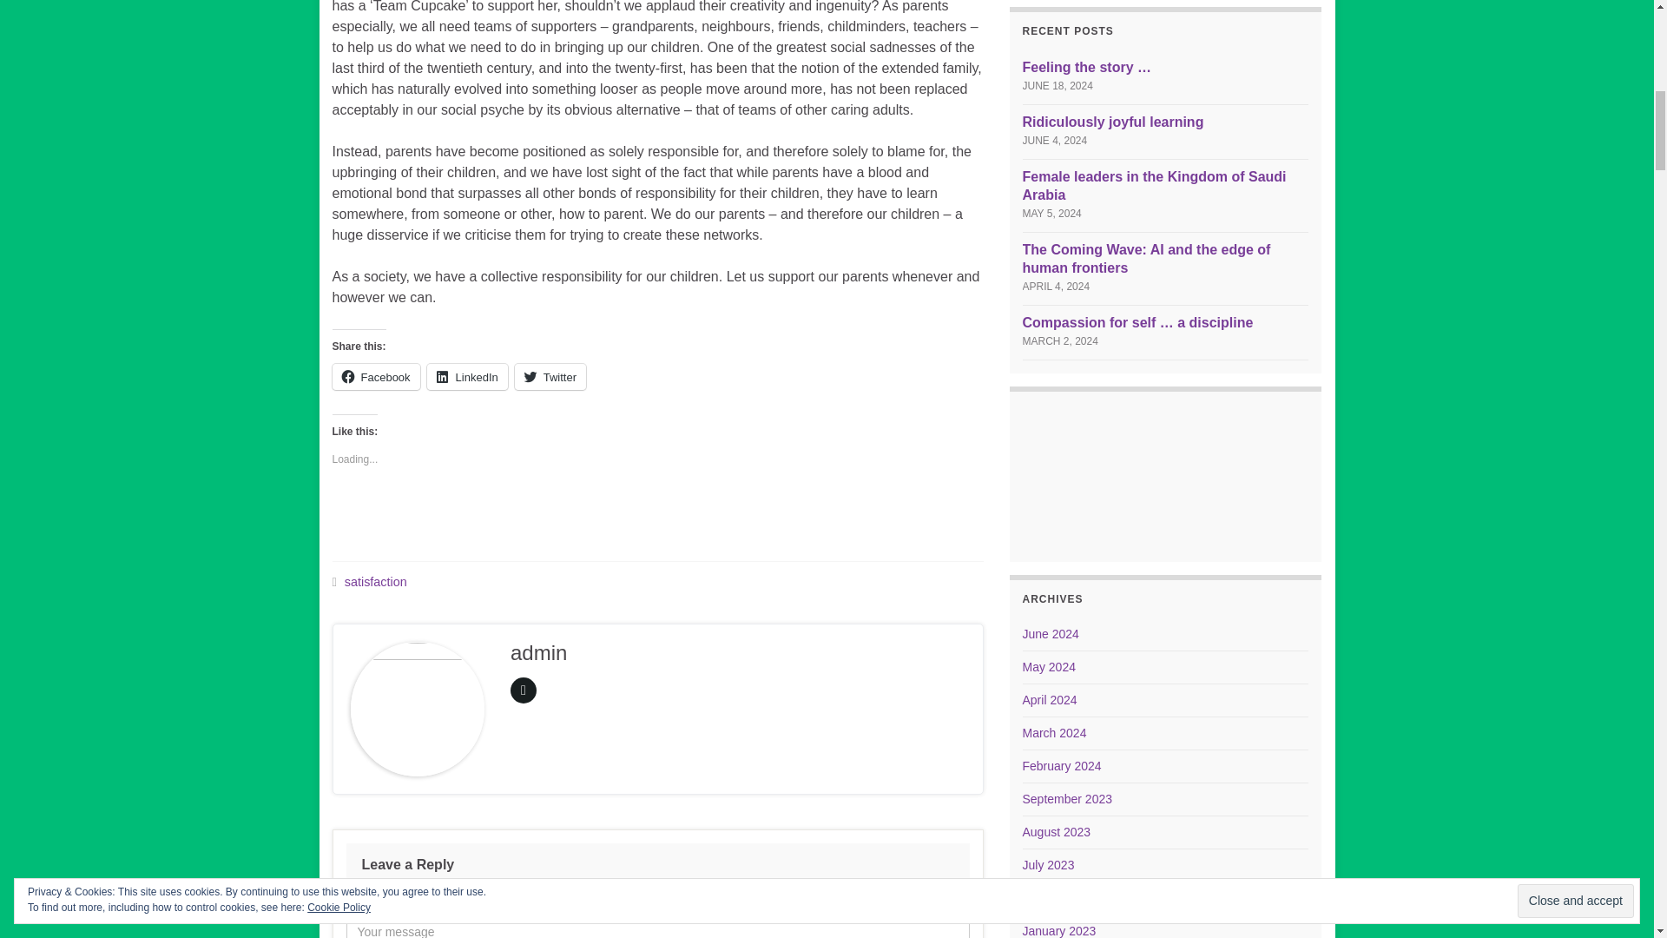 The width and height of the screenshot is (1667, 938). I want to click on Ridiculously joyful learning, so click(1113, 122).